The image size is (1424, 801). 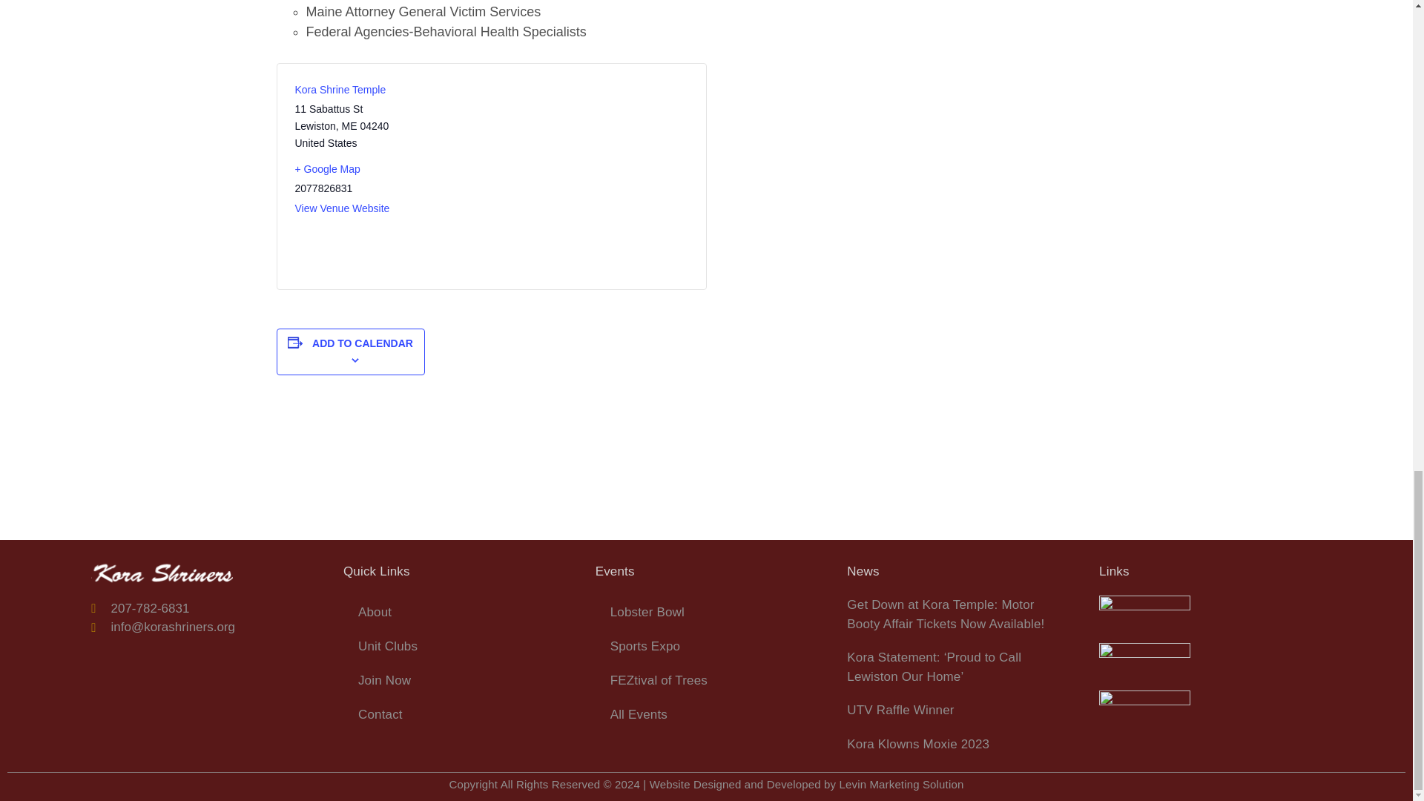 What do you see at coordinates (349, 126) in the screenshot?
I see `Maine` at bounding box center [349, 126].